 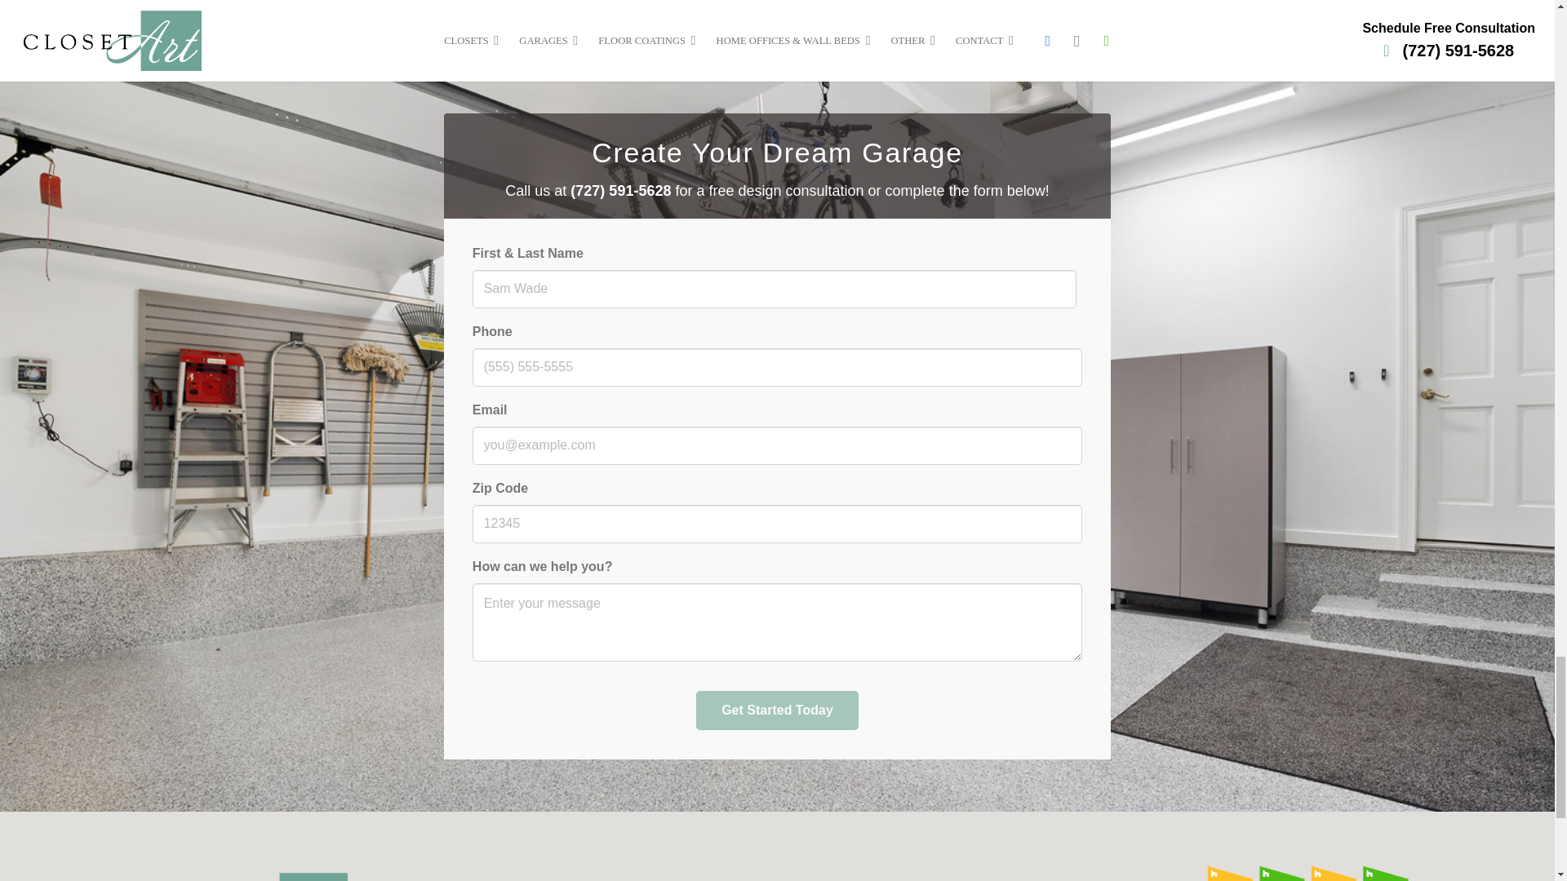 What do you see at coordinates (776, 711) in the screenshot?
I see `Get Started Today` at bounding box center [776, 711].